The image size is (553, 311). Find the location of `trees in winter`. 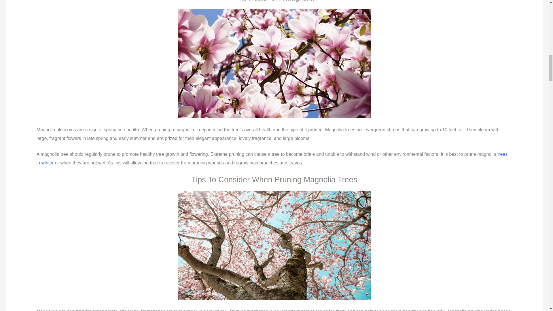

trees in winter is located at coordinates (272, 158).